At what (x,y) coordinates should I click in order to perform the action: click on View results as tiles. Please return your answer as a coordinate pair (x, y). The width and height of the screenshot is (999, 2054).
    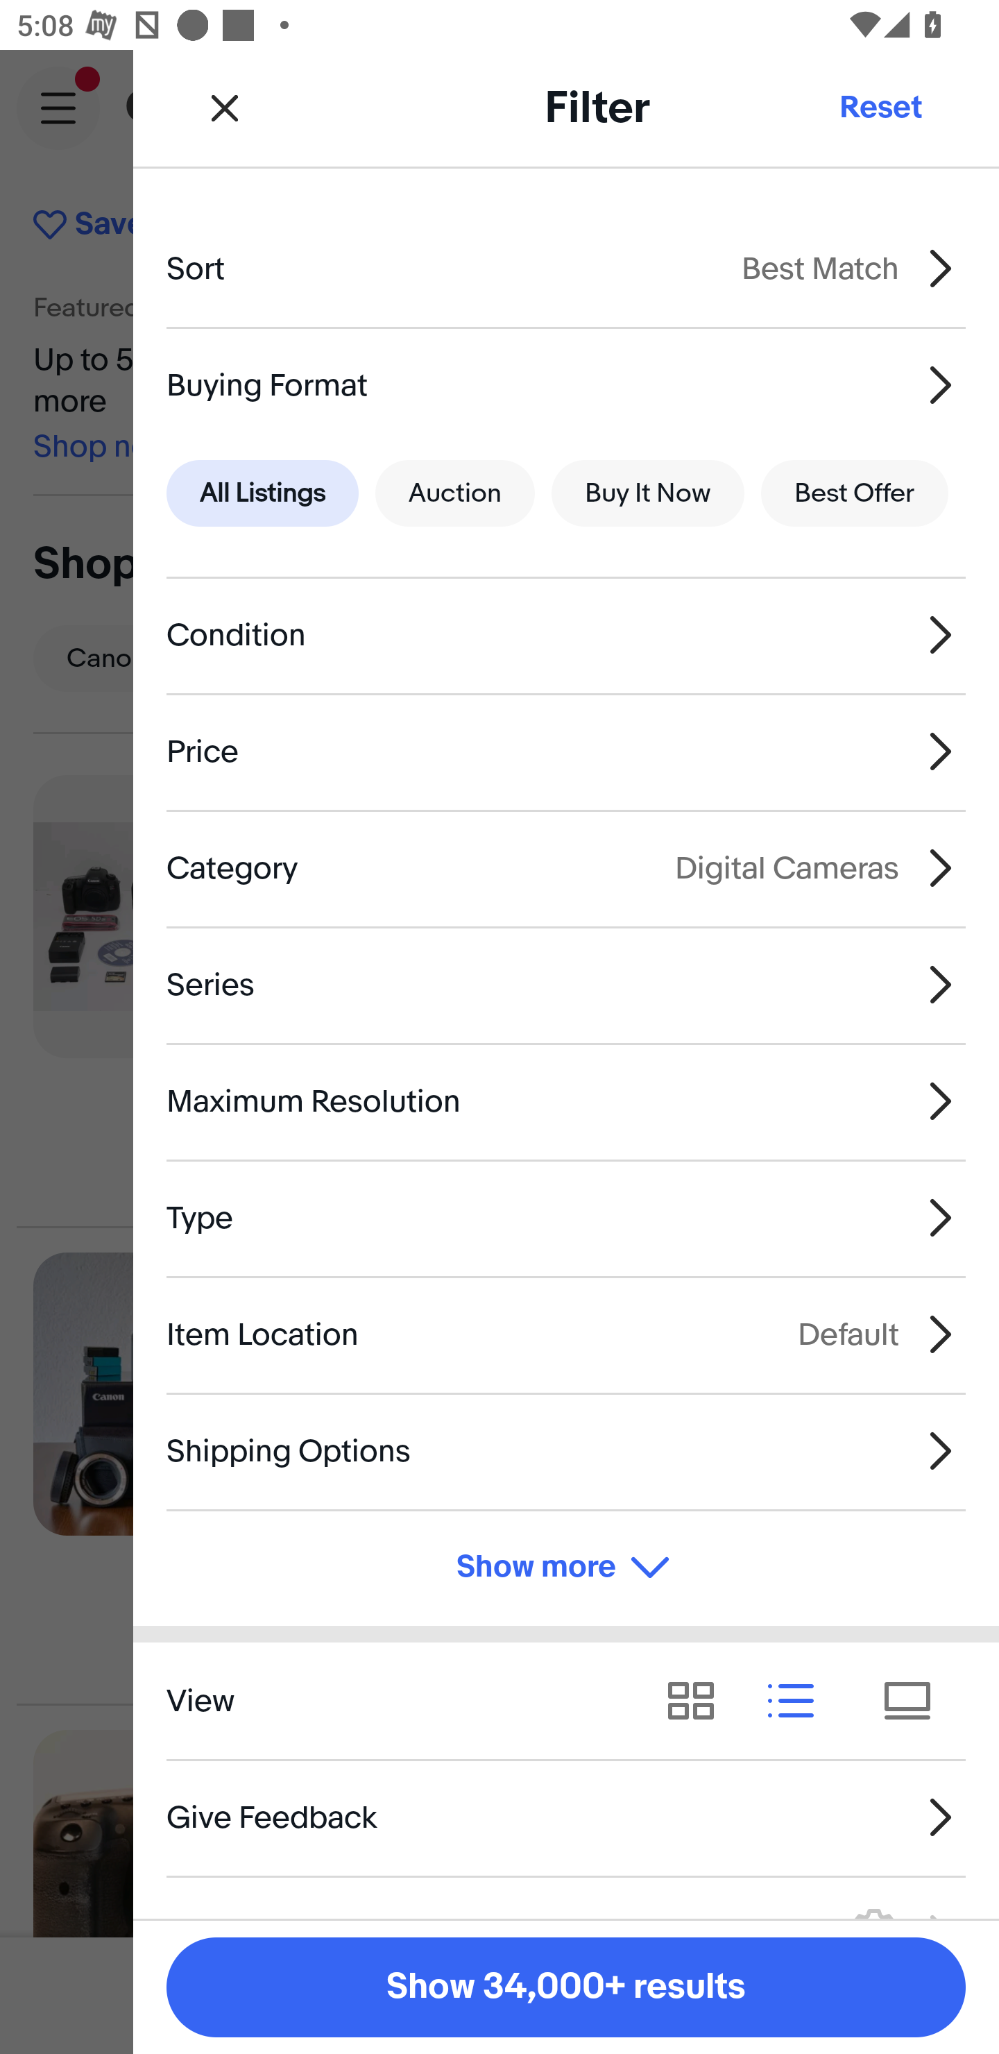
    Looking at the image, I should click on (916, 1700).